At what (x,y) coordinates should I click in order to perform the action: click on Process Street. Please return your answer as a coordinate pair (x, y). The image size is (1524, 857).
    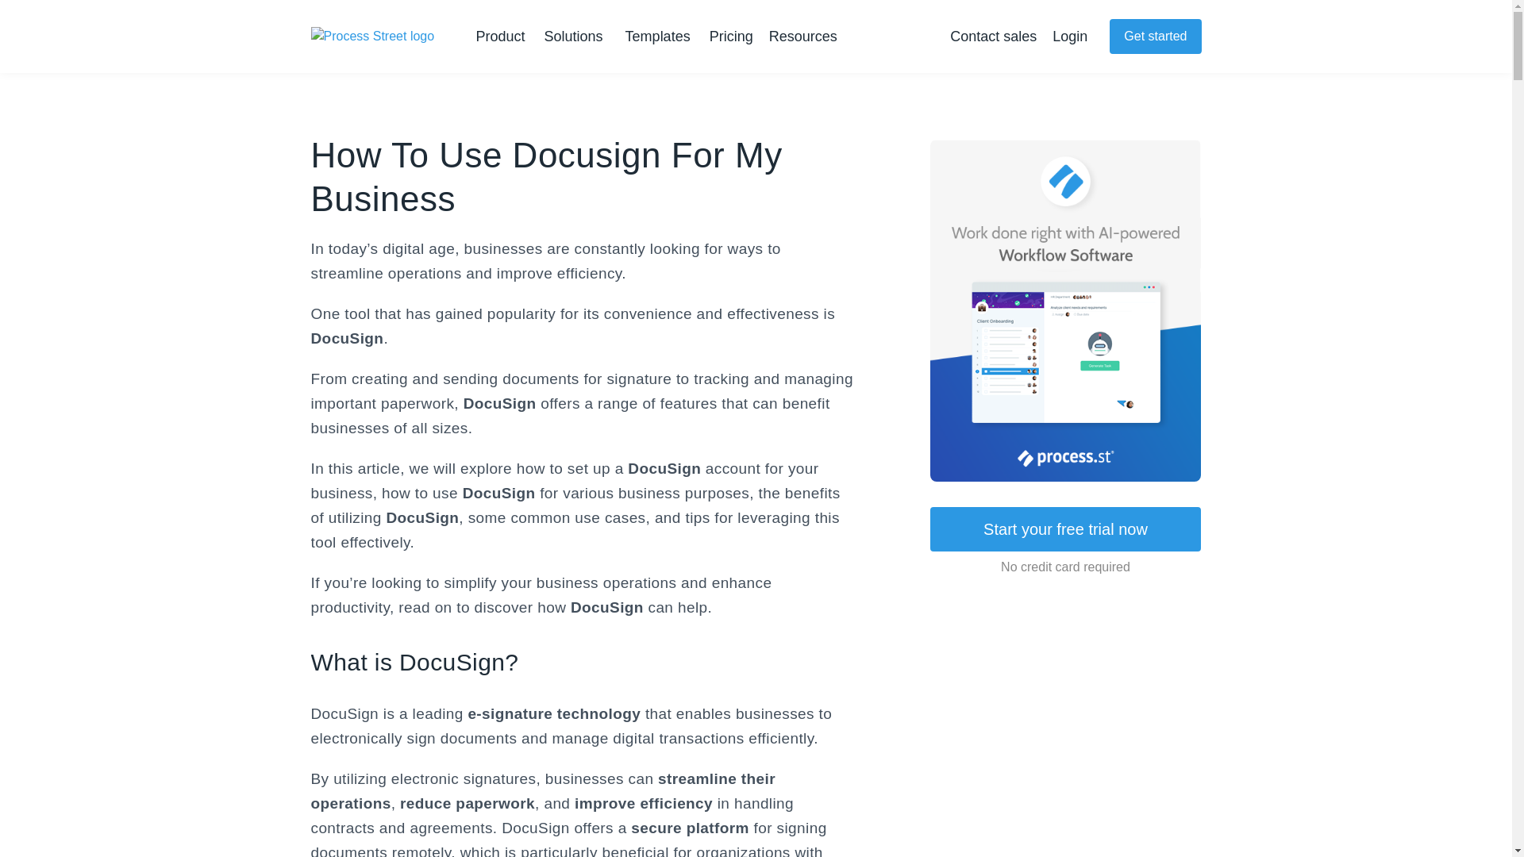
    Looking at the image, I should click on (375, 37).